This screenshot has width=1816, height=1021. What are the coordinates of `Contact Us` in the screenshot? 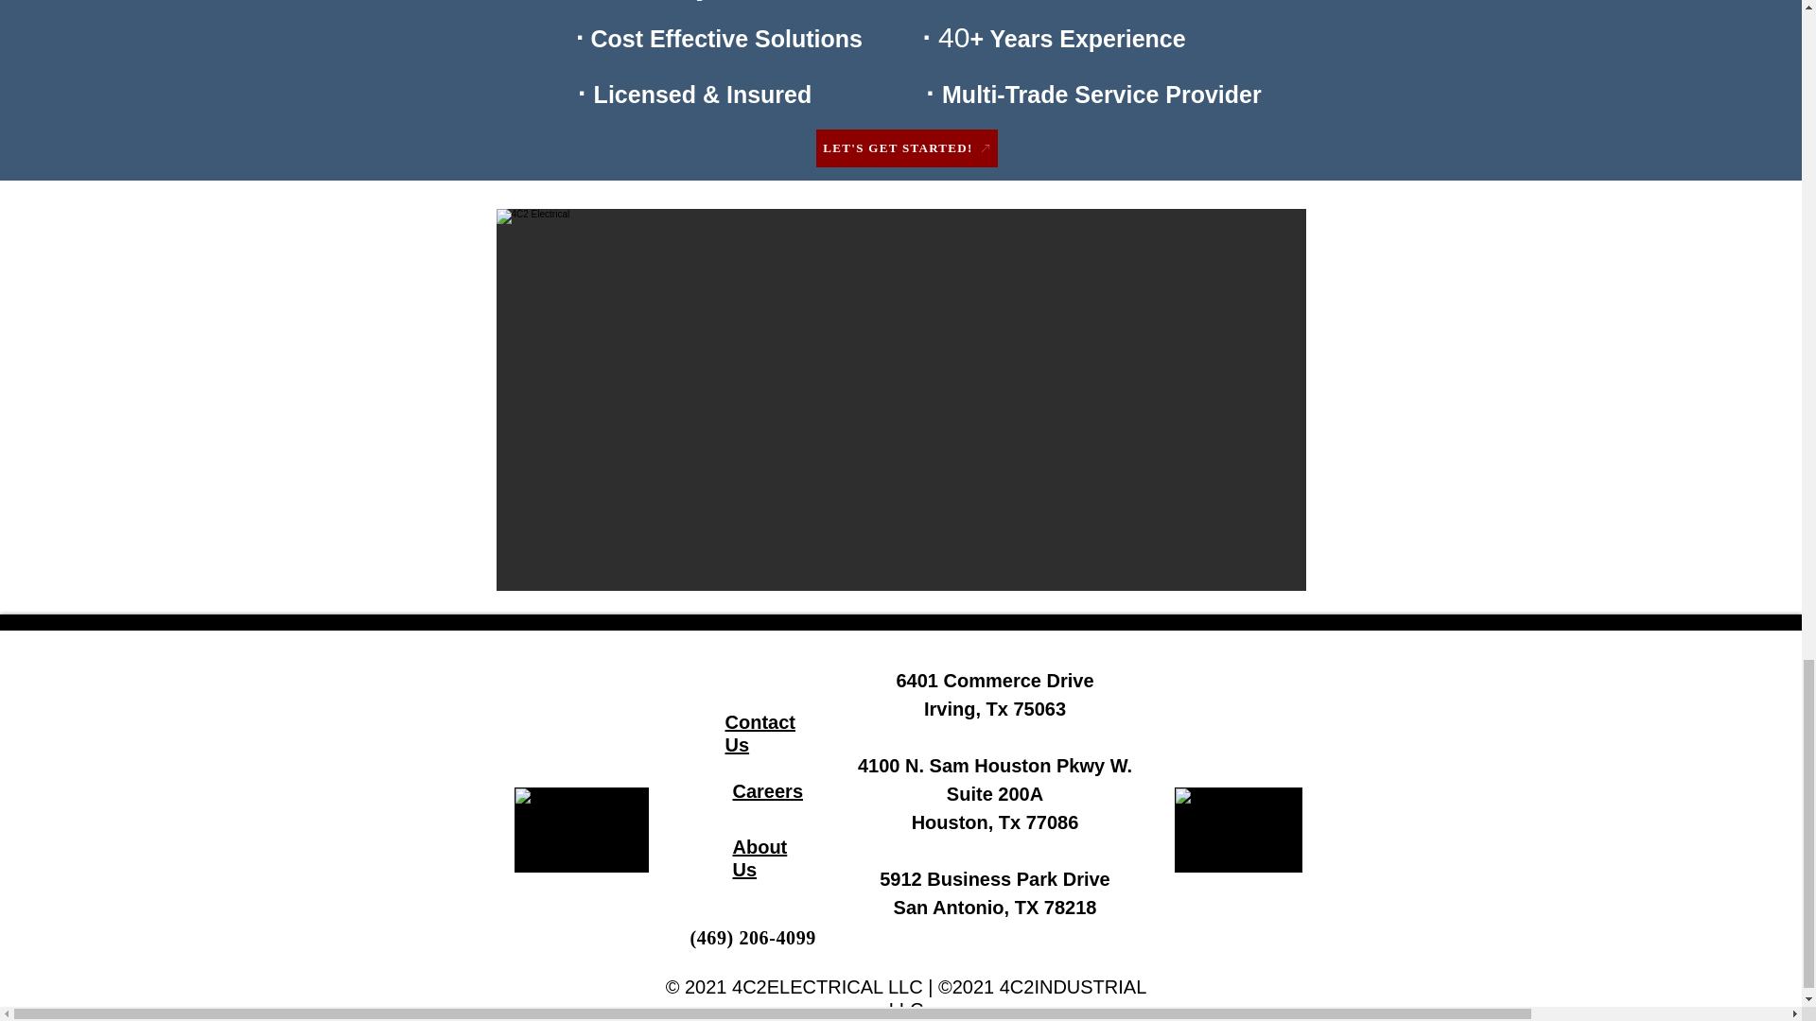 It's located at (760, 734).